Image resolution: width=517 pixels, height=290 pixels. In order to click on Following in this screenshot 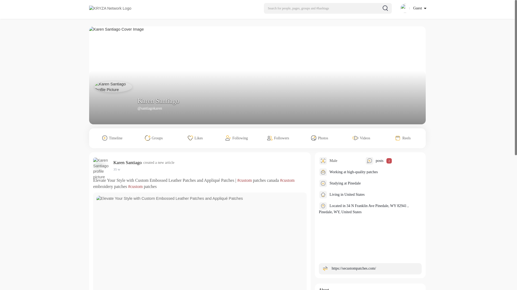, I will do `click(237, 138)`.